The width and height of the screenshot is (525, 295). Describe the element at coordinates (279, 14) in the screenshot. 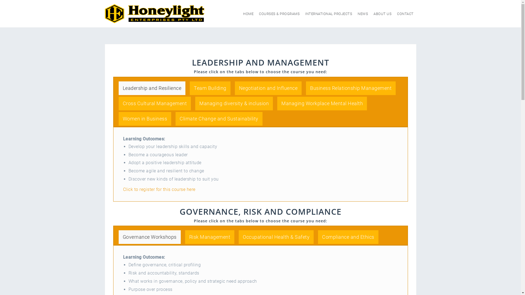

I see `COURSES & PROGRAMS` at that location.